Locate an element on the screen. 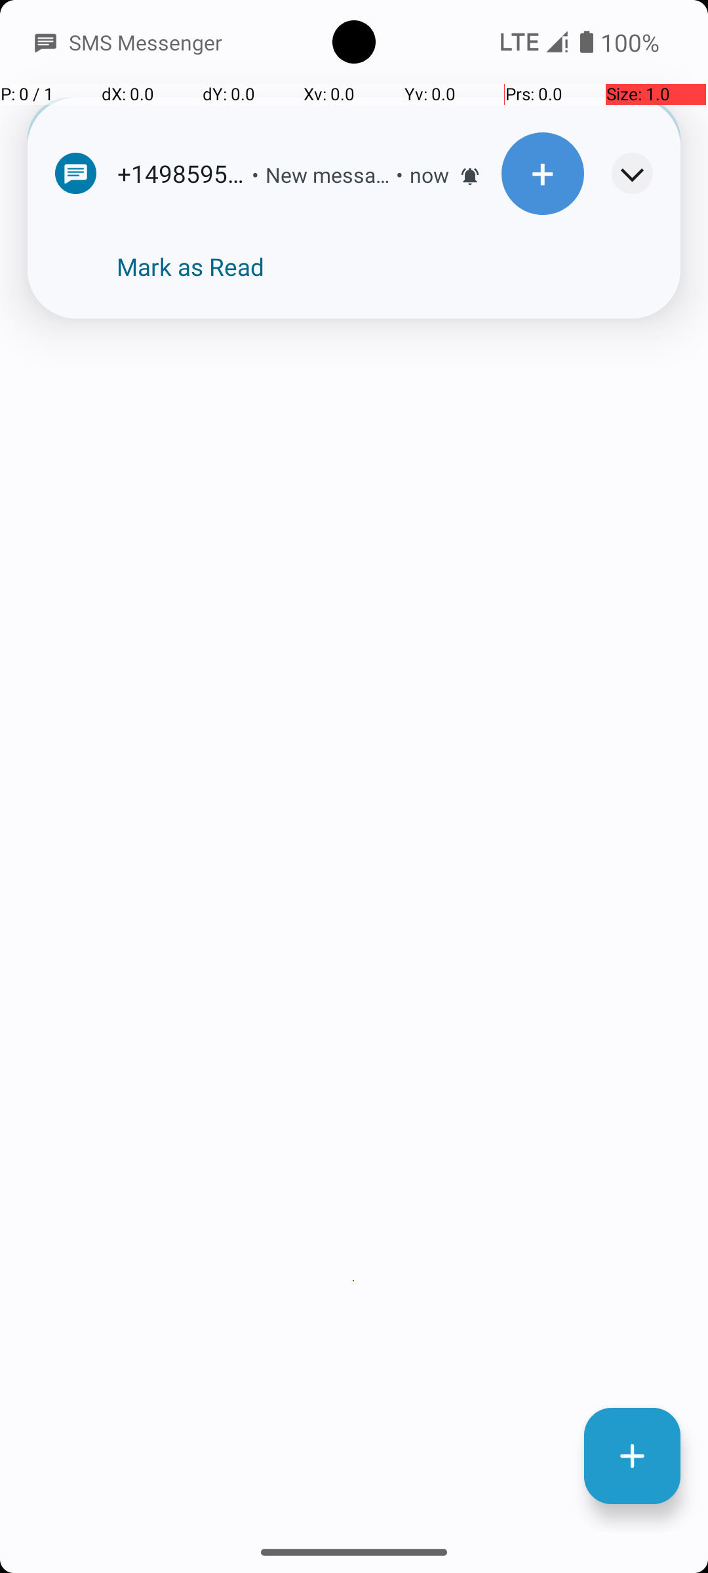  Alerted is located at coordinates (470, 176).